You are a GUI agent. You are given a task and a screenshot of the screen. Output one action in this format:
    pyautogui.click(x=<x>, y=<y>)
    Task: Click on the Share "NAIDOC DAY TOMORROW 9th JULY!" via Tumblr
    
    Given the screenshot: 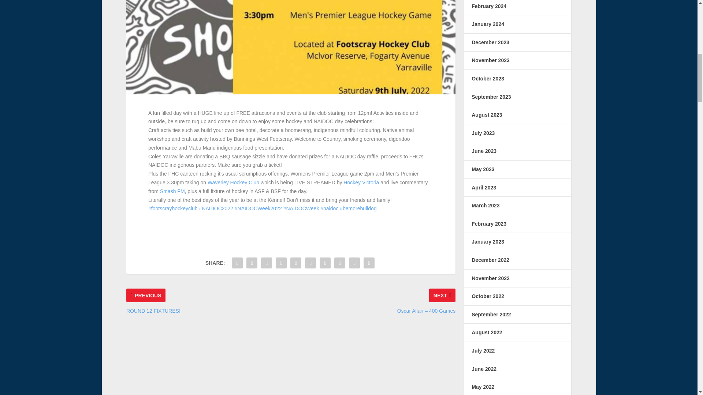 What is the action you would take?
    pyautogui.click(x=281, y=263)
    